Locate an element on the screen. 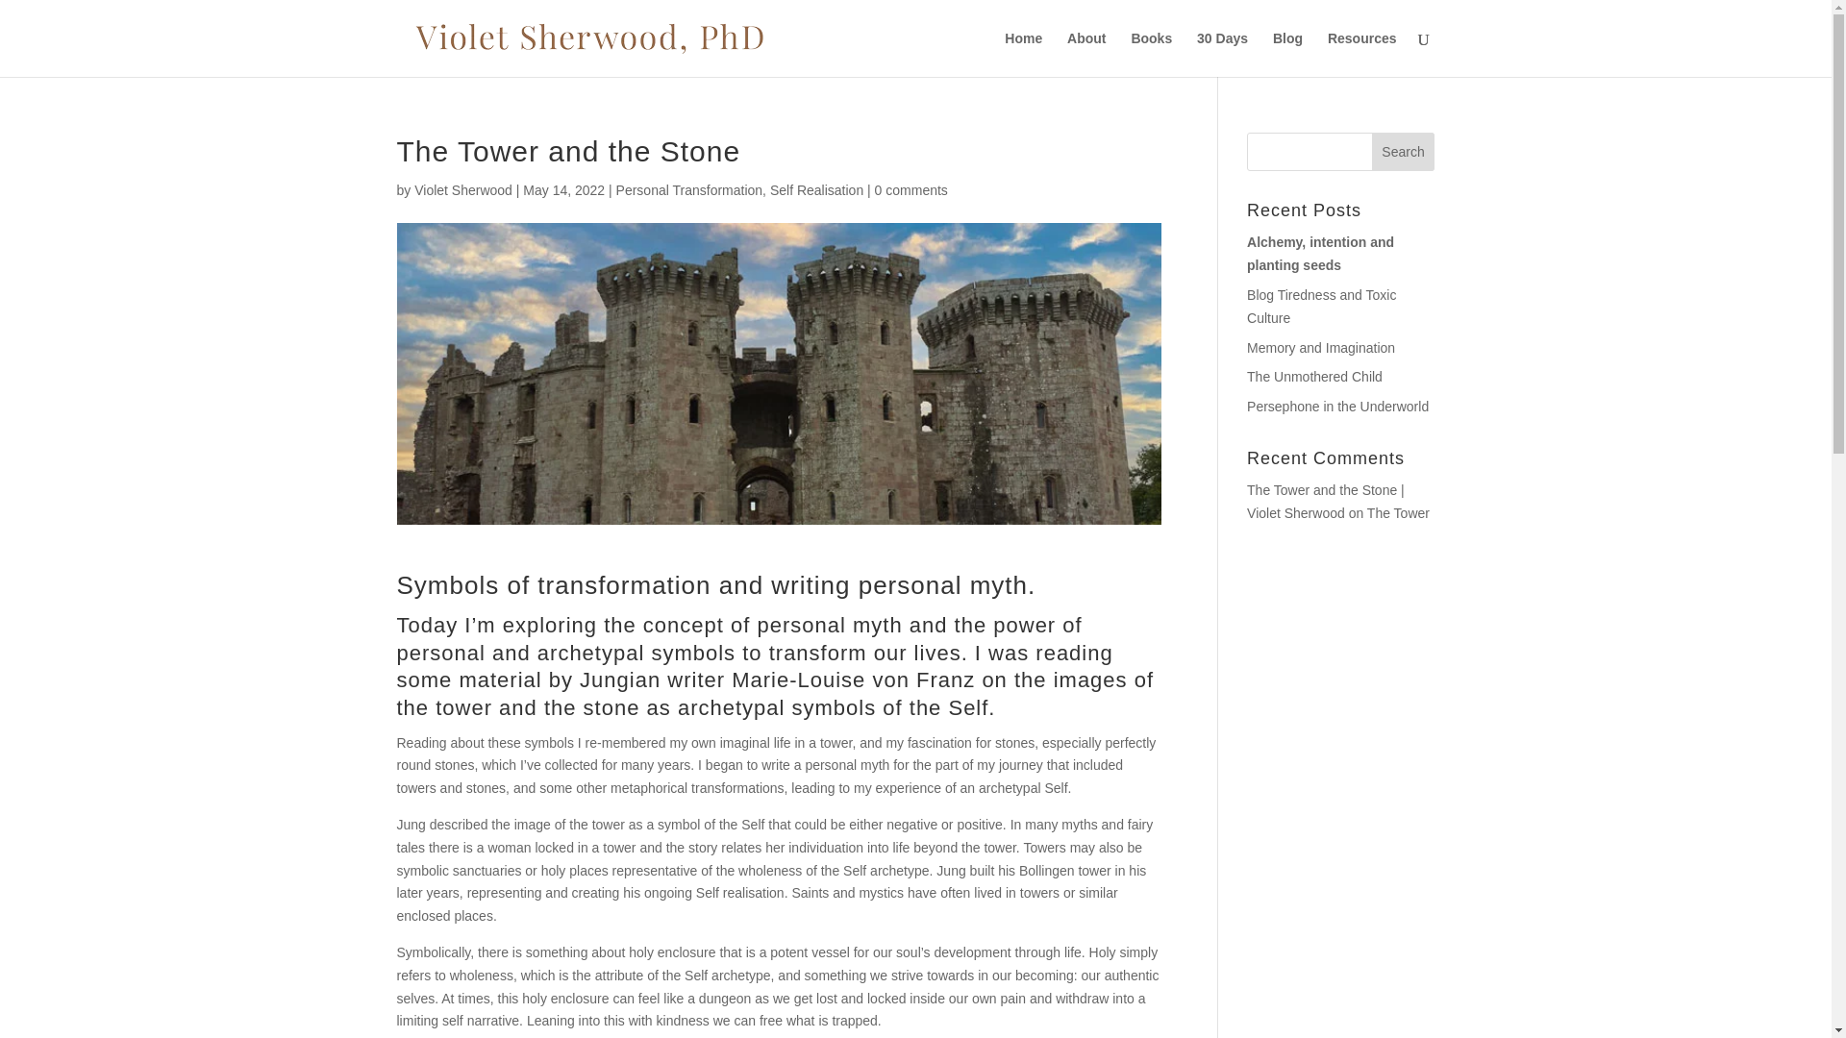  Violet Sherwood is located at coordinates (463, 190).